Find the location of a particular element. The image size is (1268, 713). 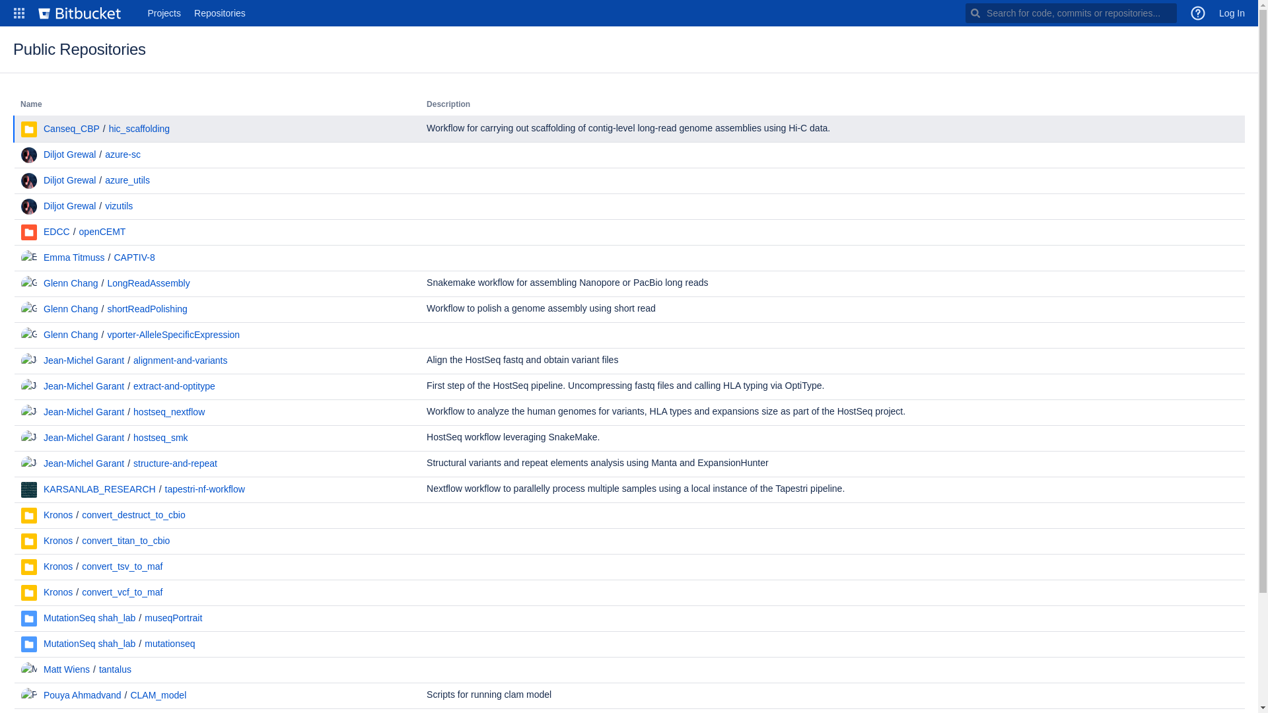

shortReadPolishing is located at coordinates (147, 309).